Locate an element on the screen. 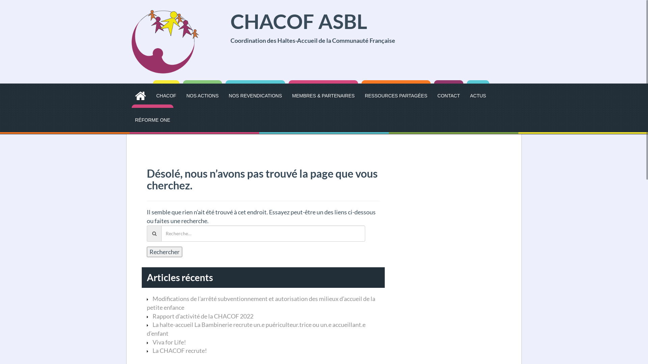 This screenshot has width=648, height=364. La CHACOF recrute! is located at coordinates (180, 351).